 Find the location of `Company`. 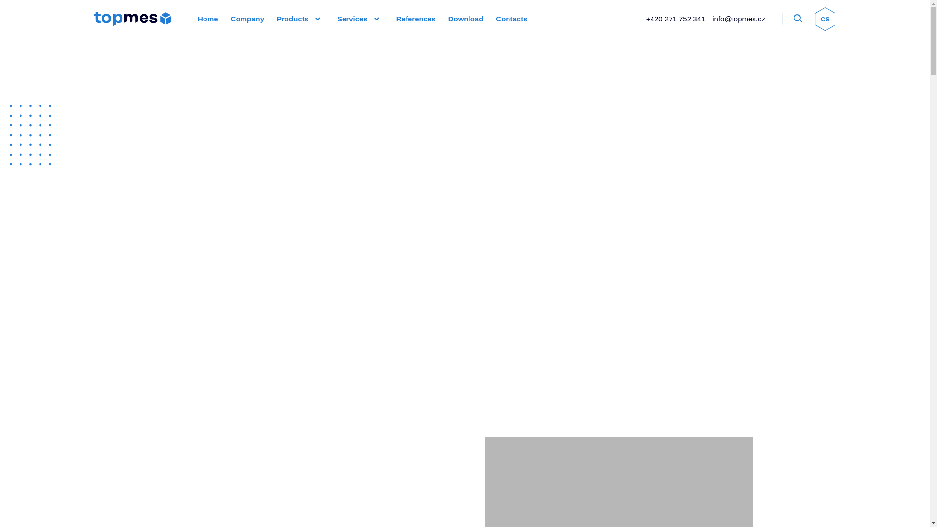

Company is located at coordinates (247, 19).